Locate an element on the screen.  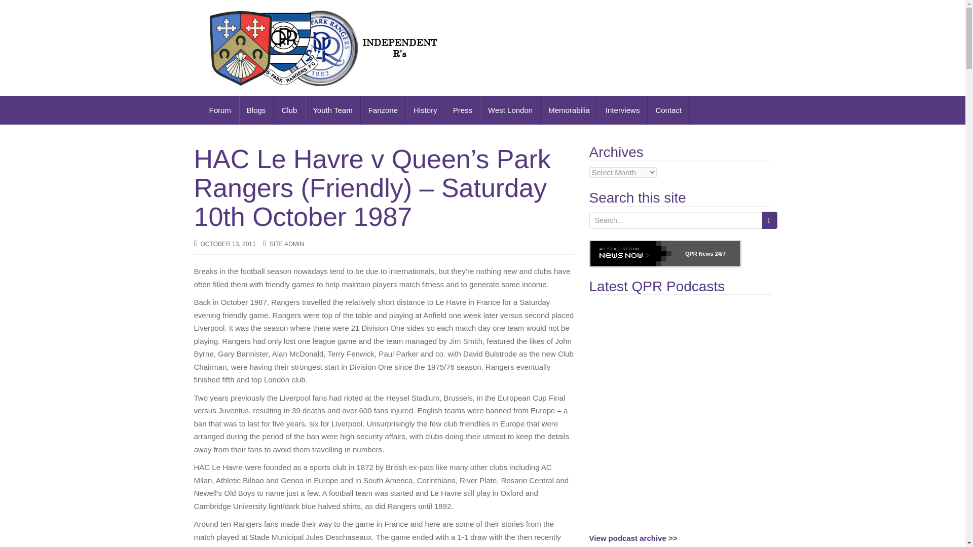
Interviews is located at coordinates (623, 110).